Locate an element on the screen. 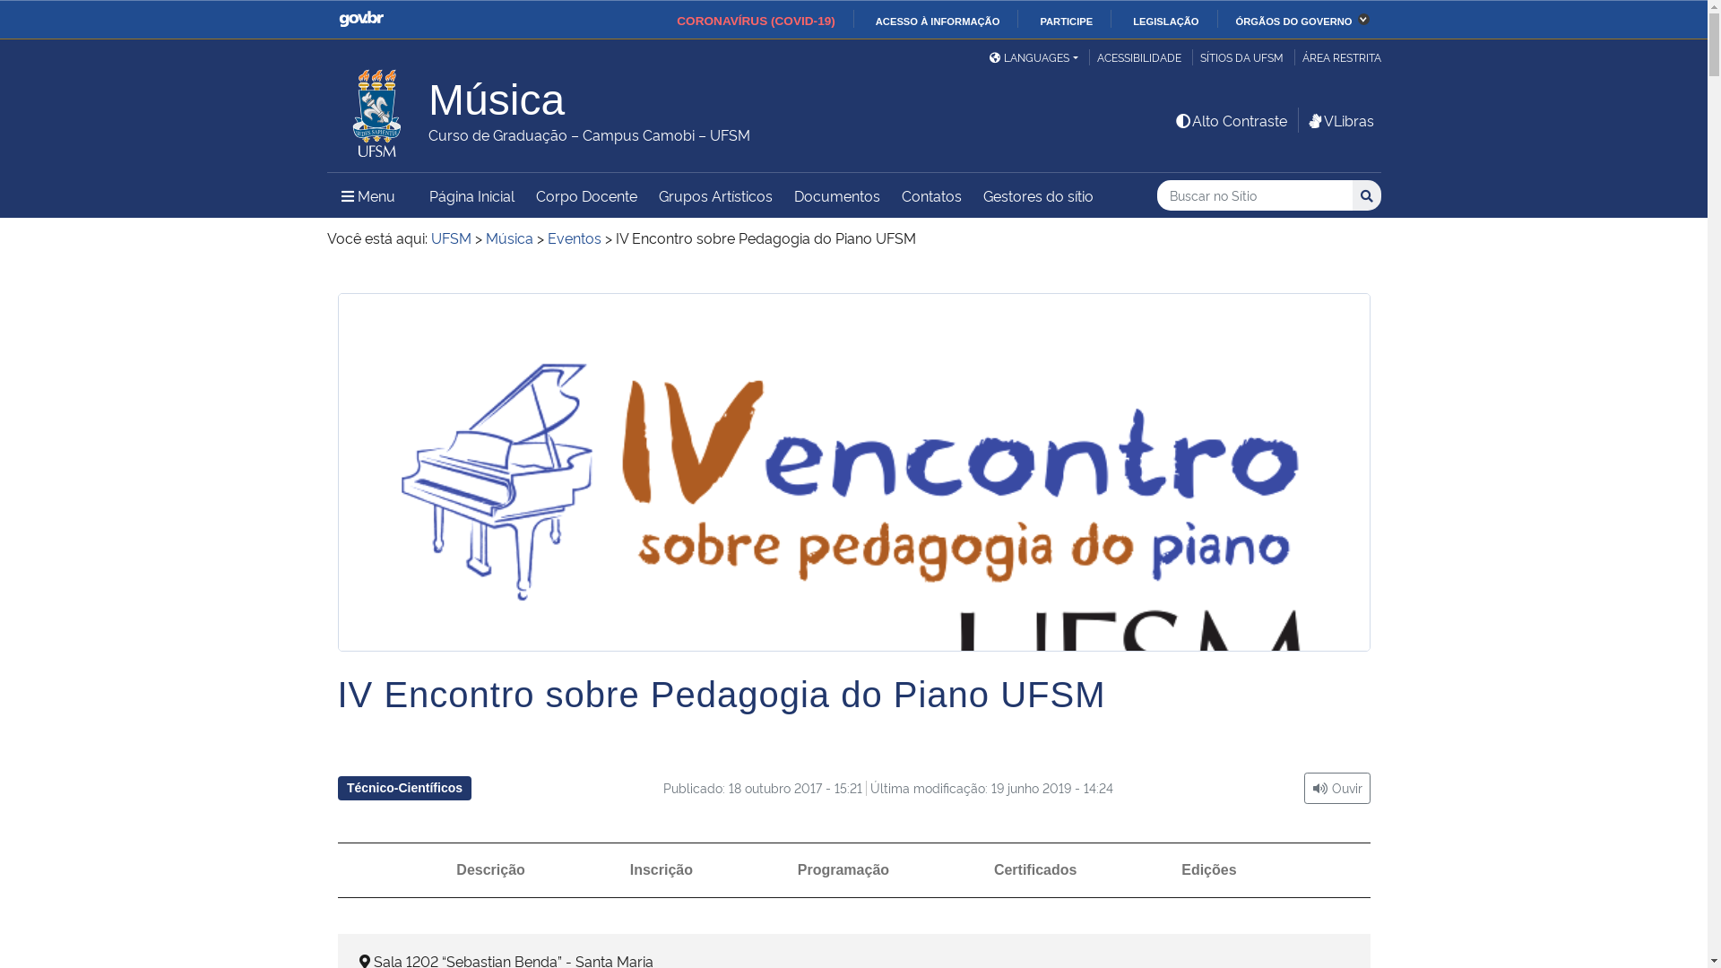  LANGUAGES is located at coordinates (1033, 57).